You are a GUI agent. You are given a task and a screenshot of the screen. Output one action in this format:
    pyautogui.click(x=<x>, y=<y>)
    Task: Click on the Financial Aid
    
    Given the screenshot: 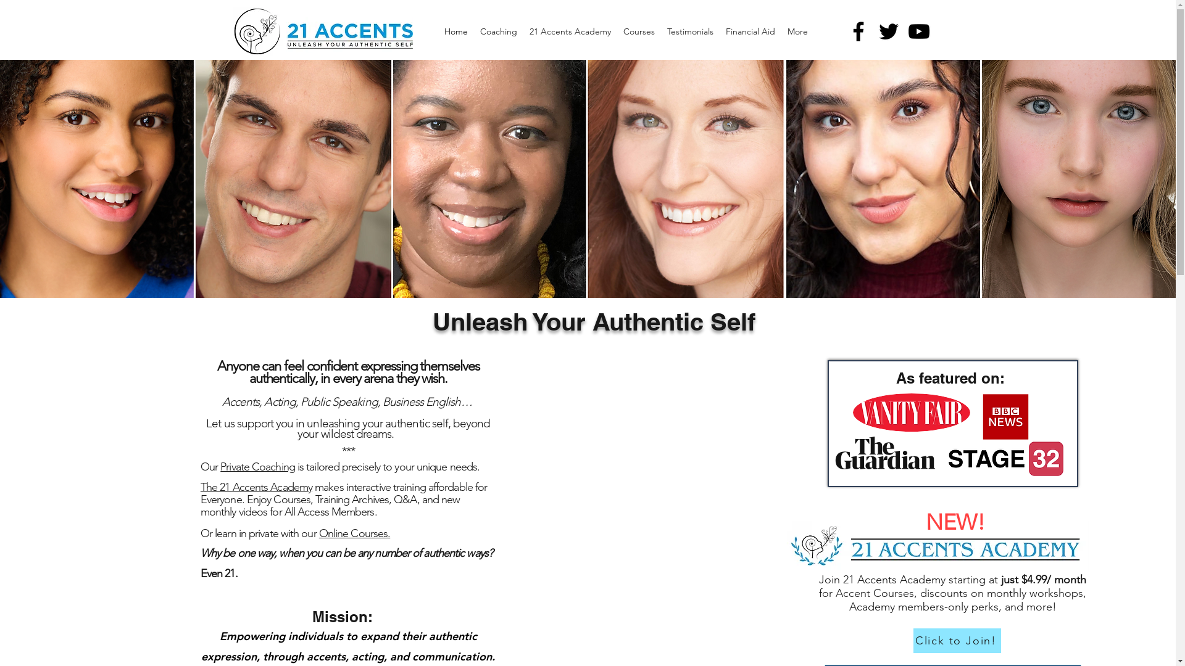 What is the action you would take?
    pyautogui.click(x=750, y=31)
    